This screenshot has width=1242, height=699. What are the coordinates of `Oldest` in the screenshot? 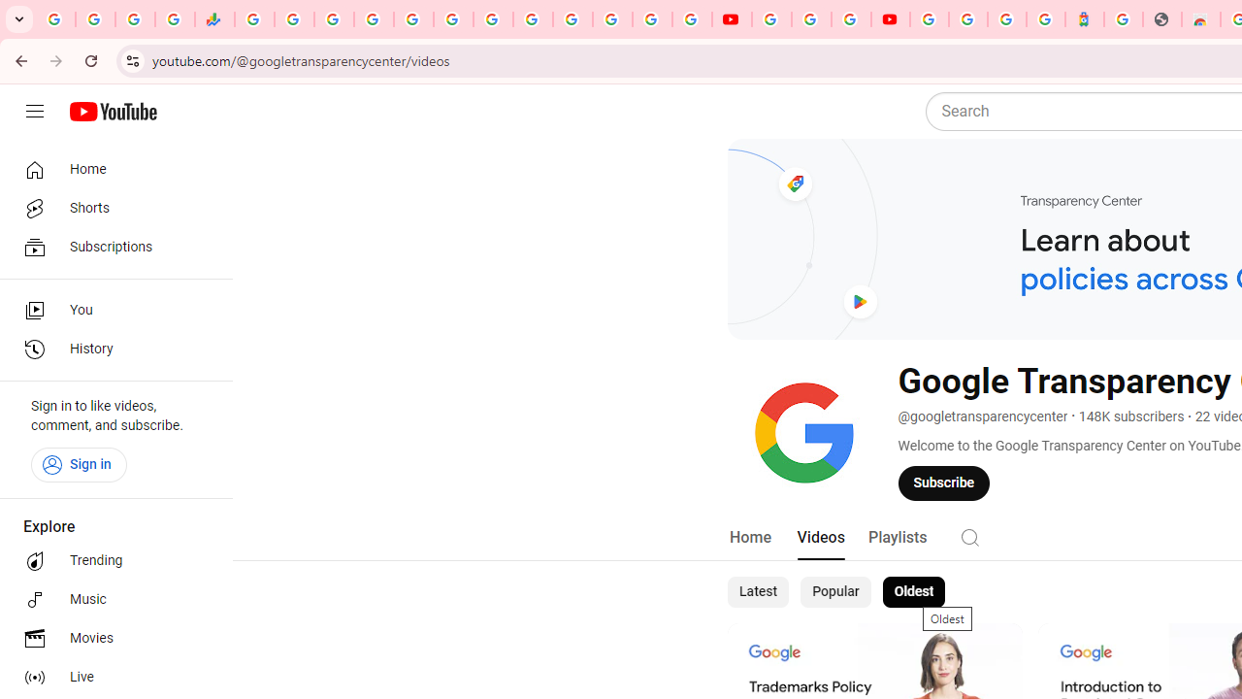 It's located at (913, 592).